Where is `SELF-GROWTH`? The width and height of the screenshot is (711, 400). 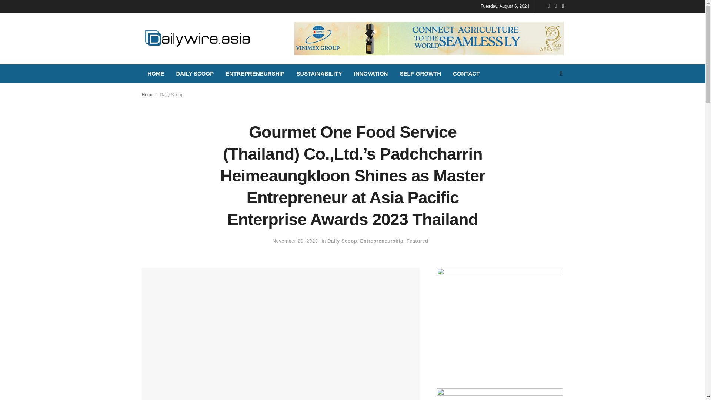 SELF-GROWTH is located at coordinates (420, 73).